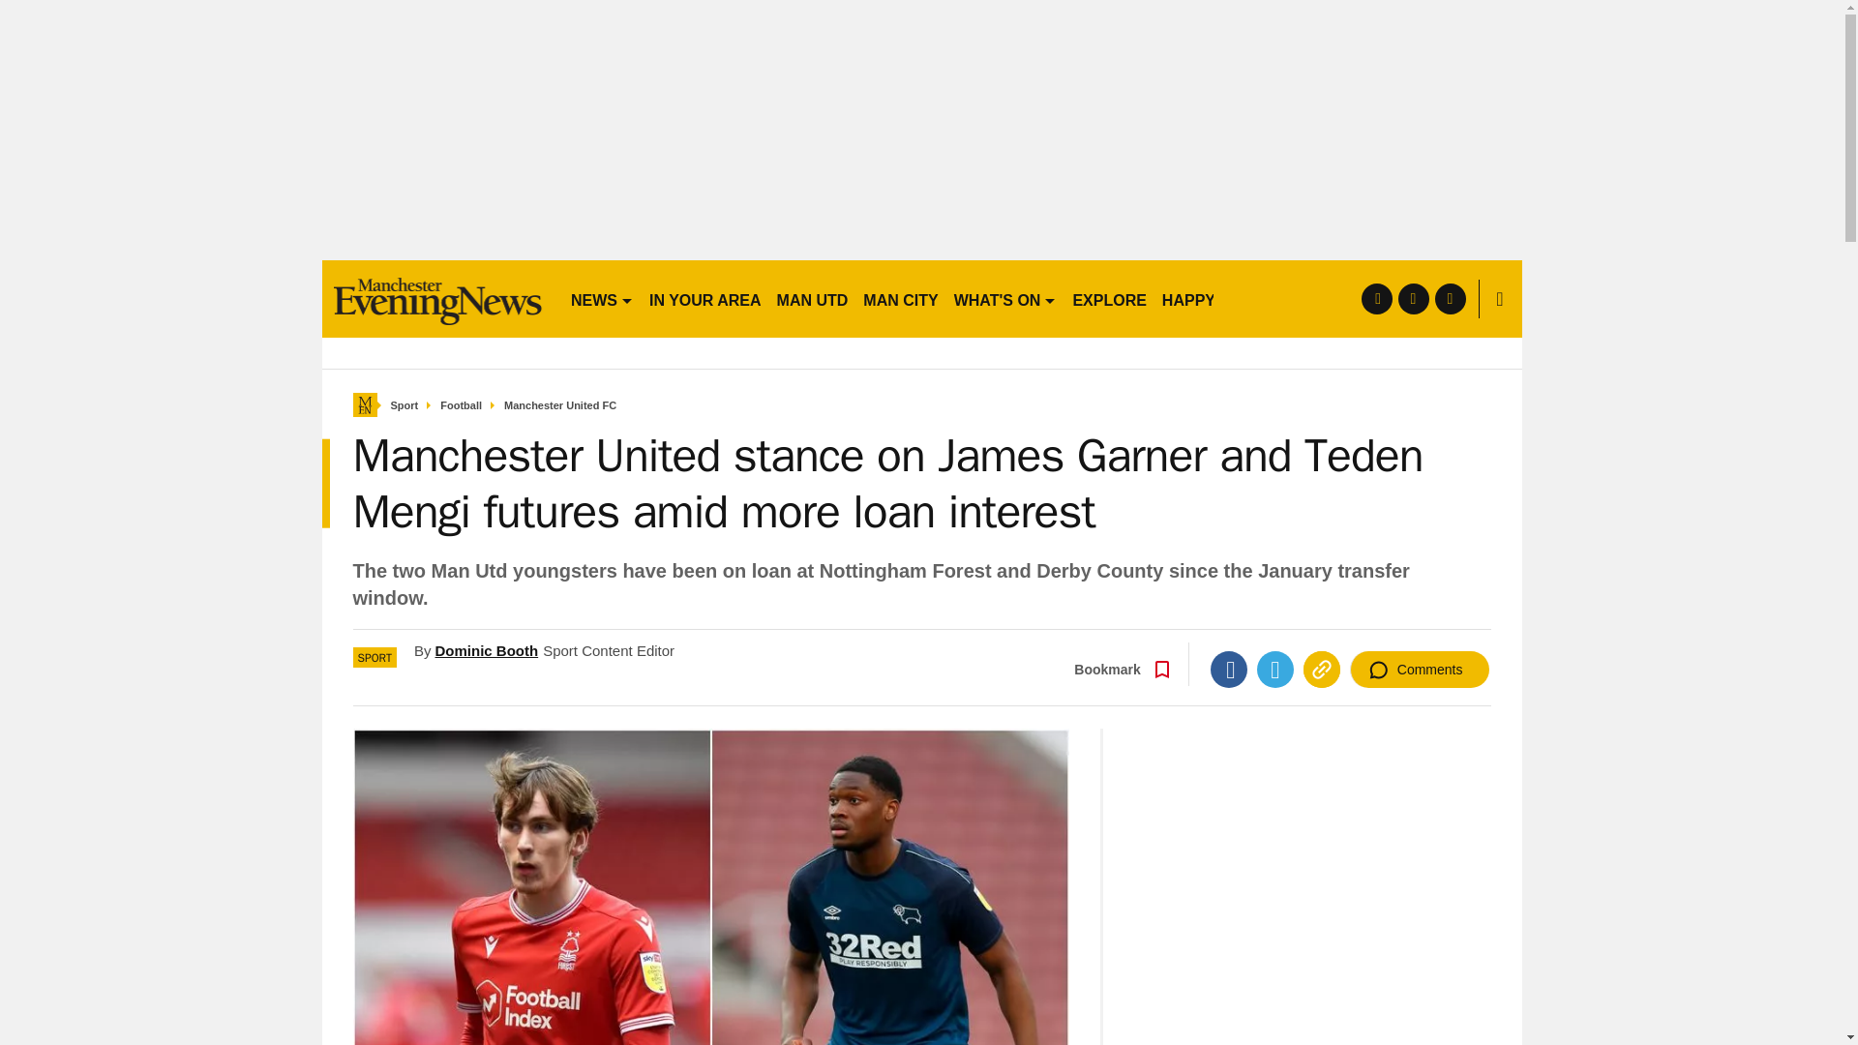 This screenshot has height=1045, width=1858. I want to click on MAN CITY, so click(900, 298).